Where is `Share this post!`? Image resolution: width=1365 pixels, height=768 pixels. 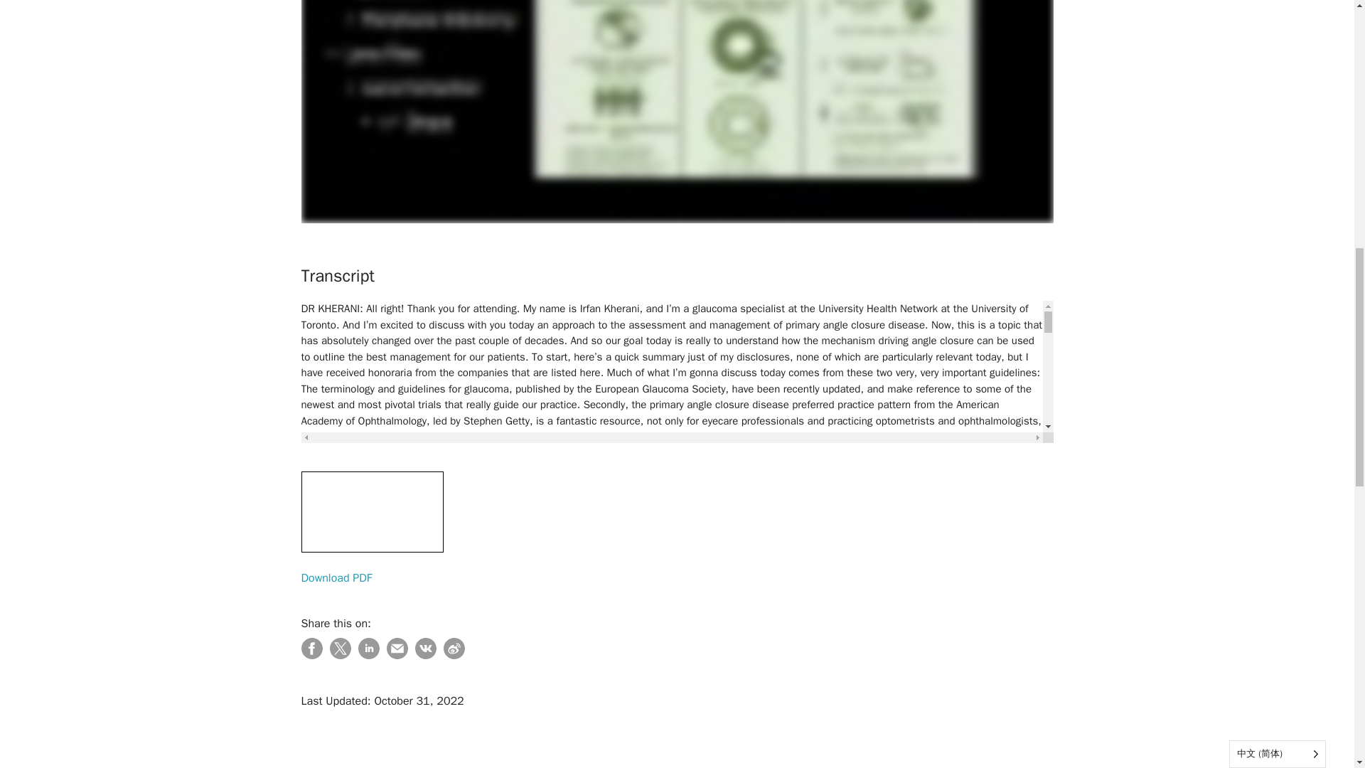
Share this post! is located at coordinates (311, 656).